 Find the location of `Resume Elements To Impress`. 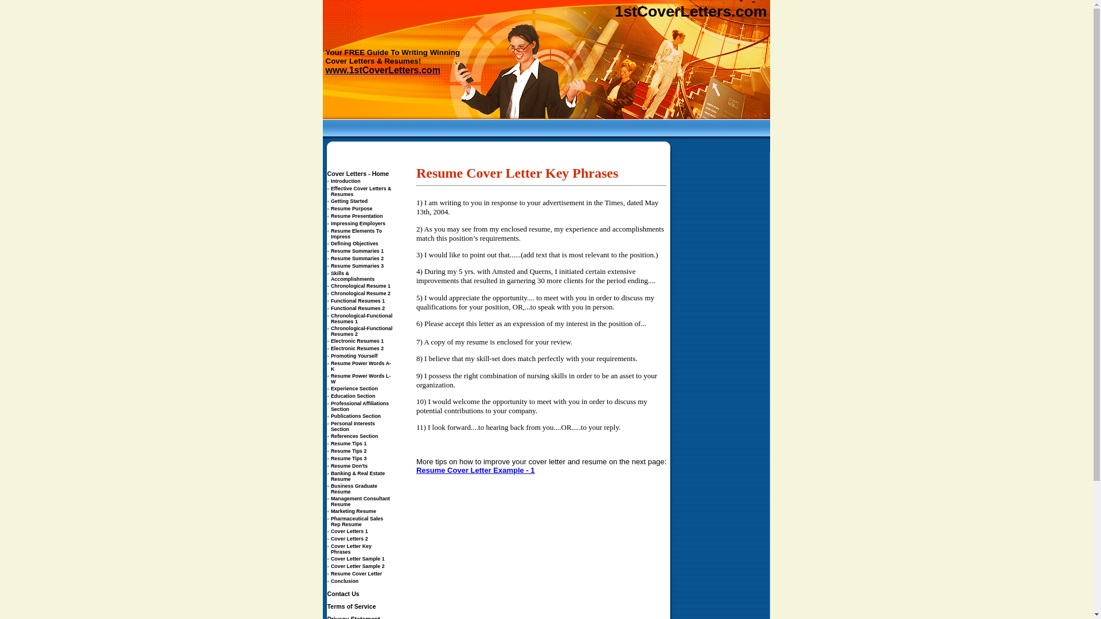

Resume Elements To Impress is located at coordinates (357, 233).